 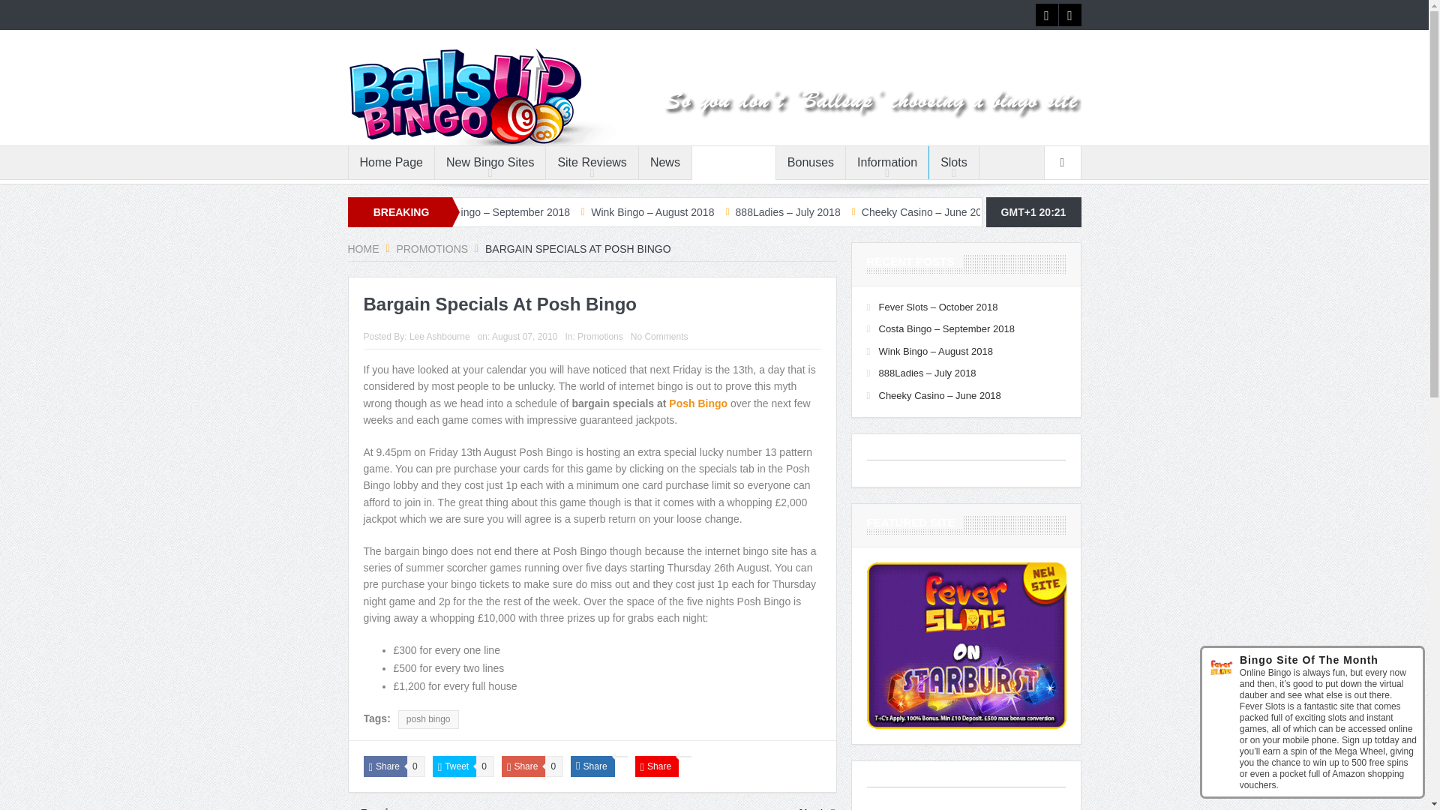 I want to click on New Bingo Sites, so click(x=490, y=162).